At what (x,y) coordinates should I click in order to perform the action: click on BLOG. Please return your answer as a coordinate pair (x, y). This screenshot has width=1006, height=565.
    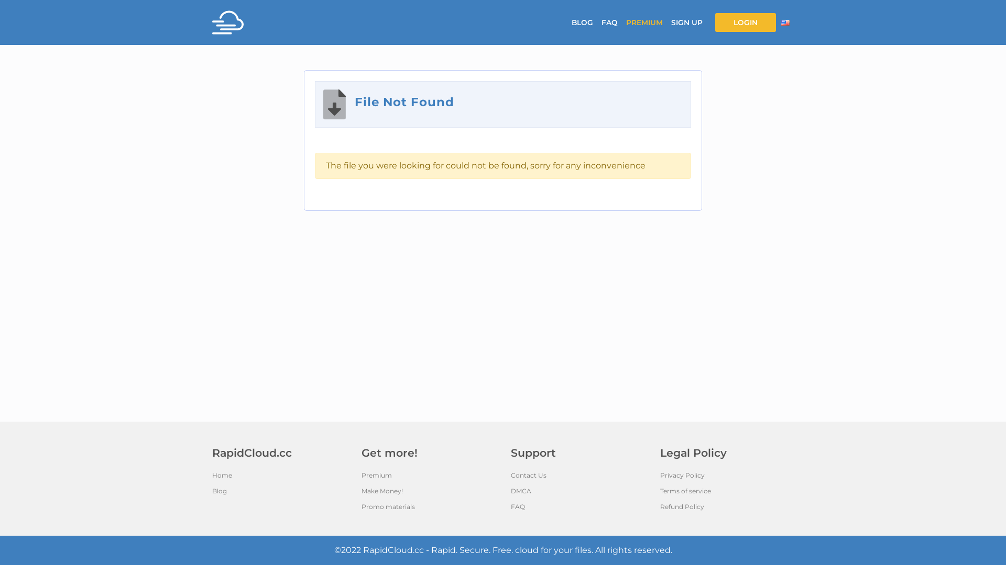
    Looking at the image, I should click on (583, 23).